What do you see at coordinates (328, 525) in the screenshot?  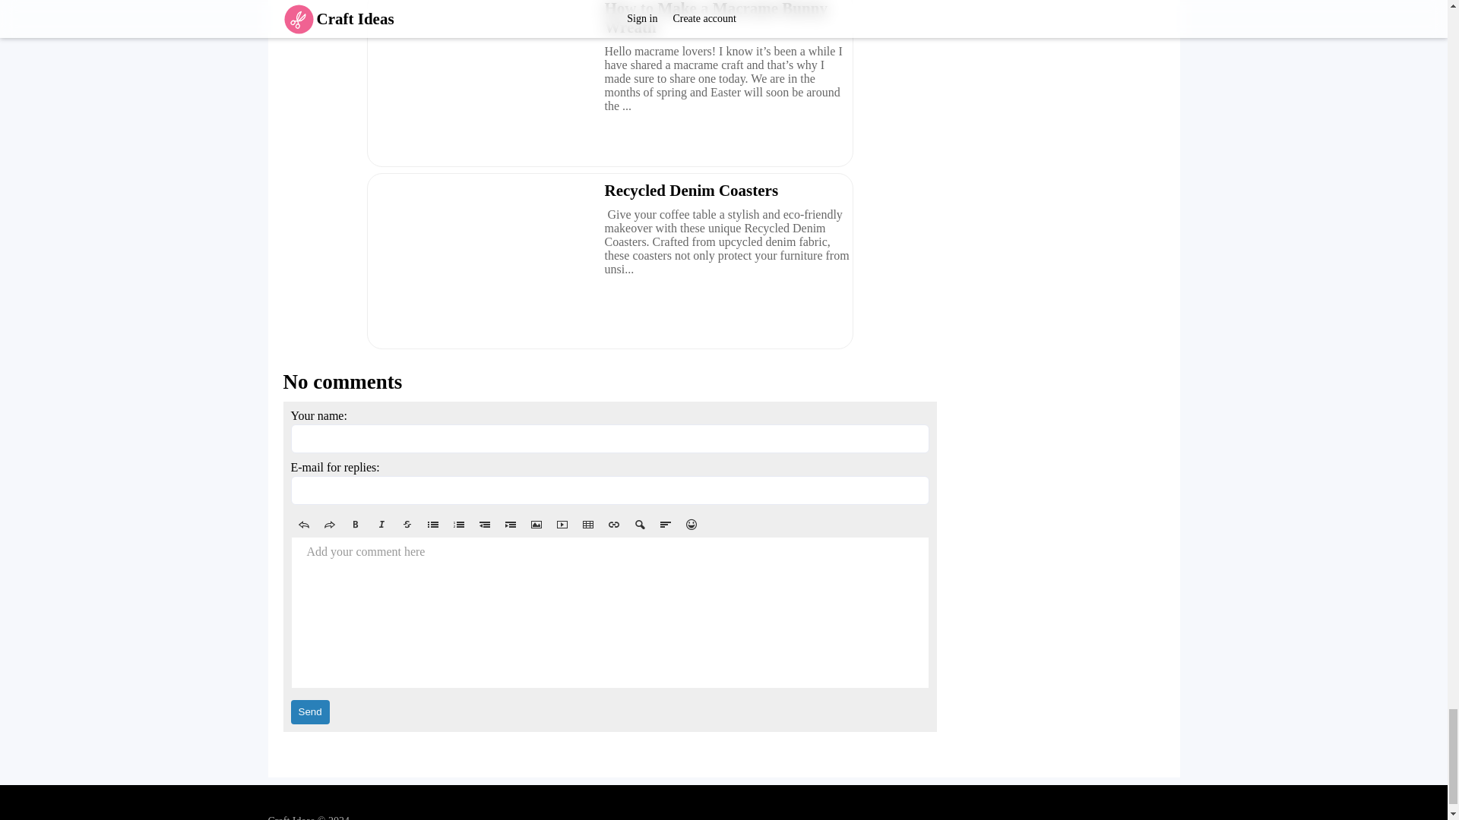 I see `Redo` at bounding box center [328, 525].